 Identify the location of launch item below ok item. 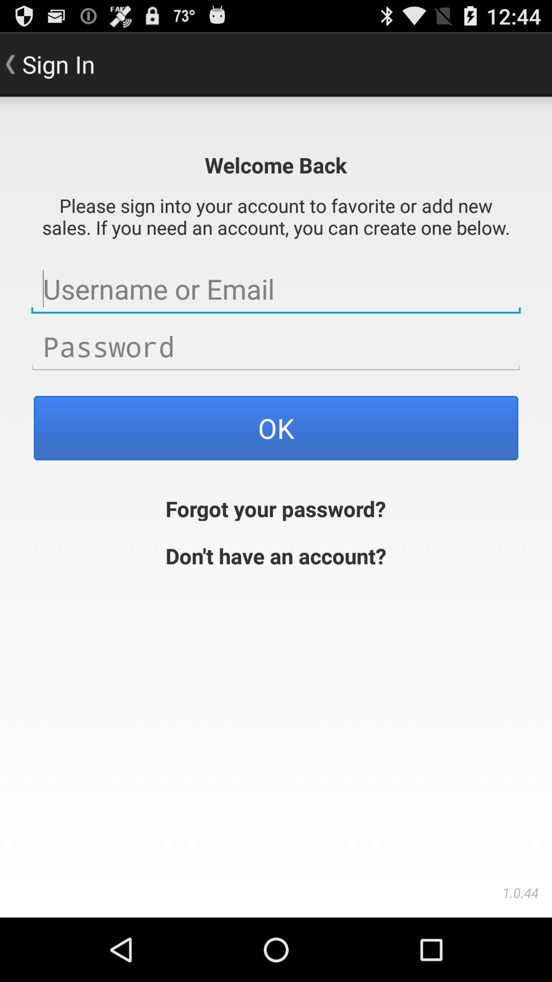
(276, 507).